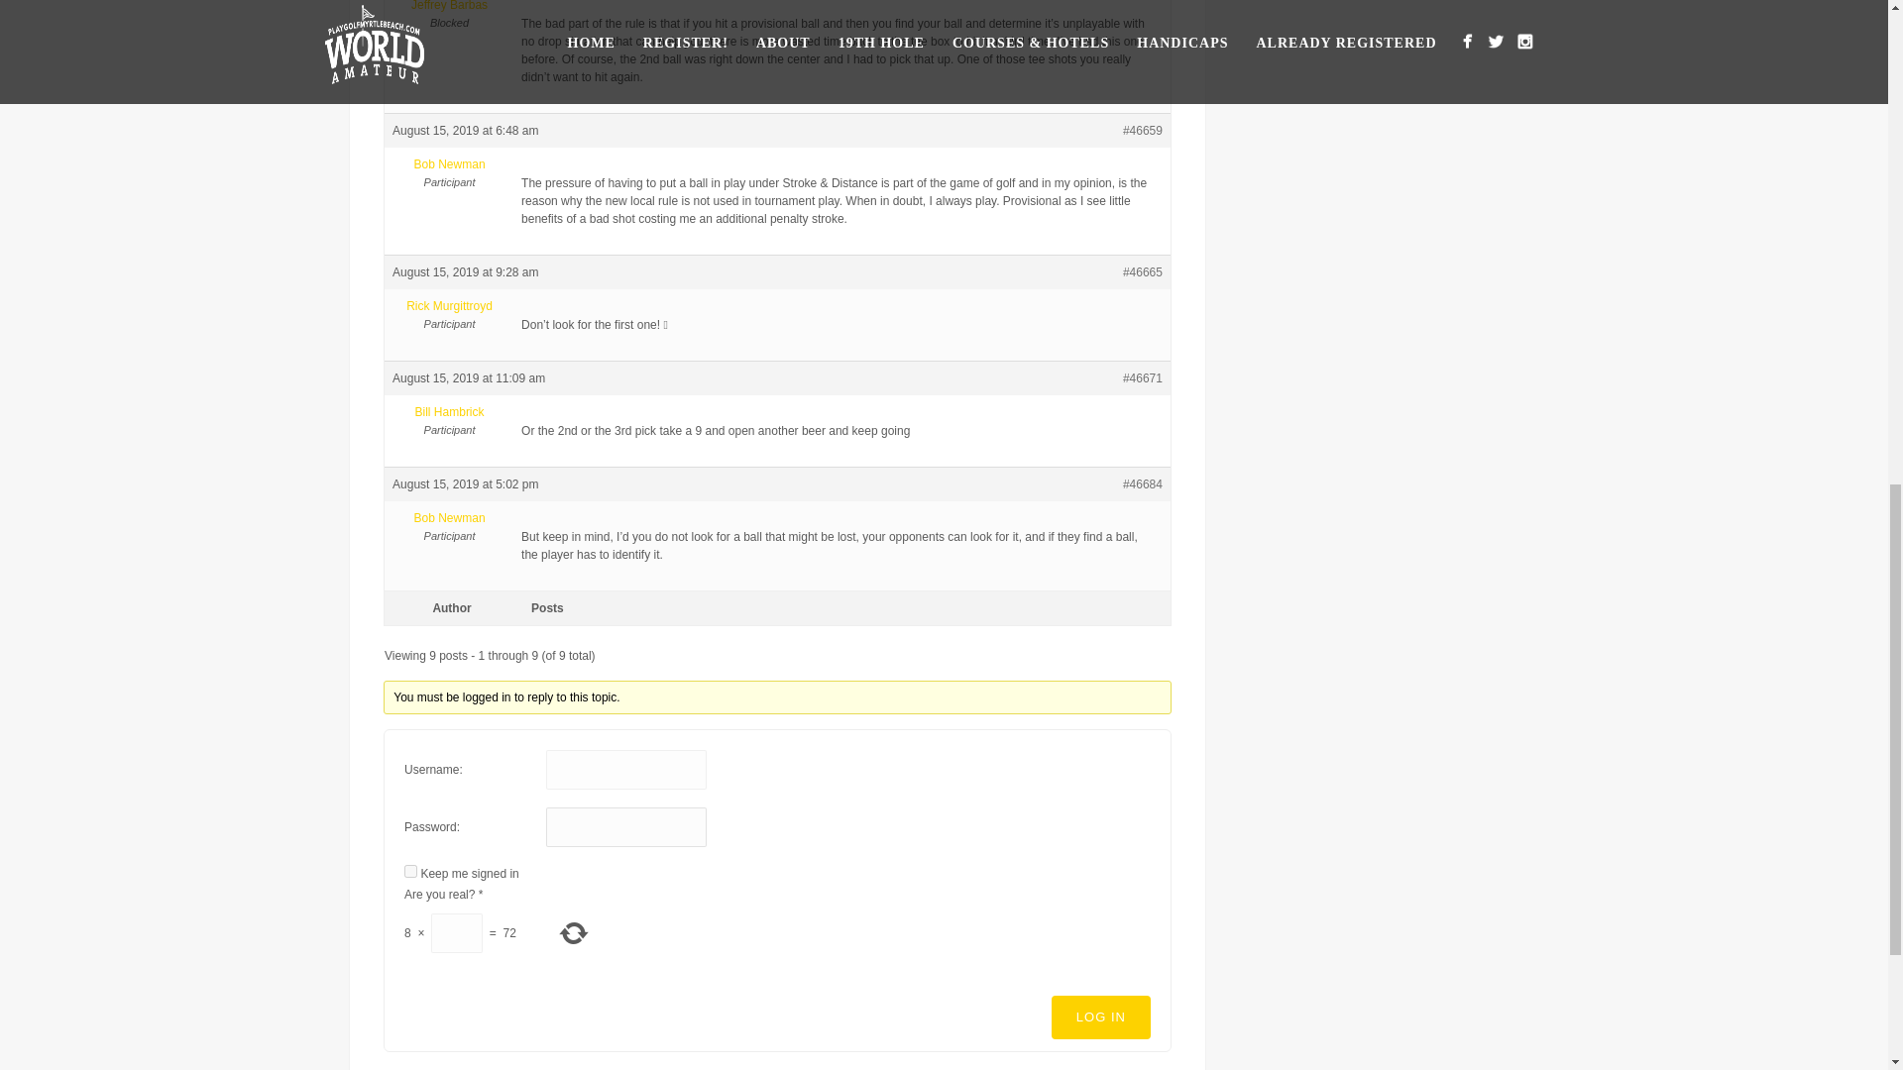  What do you see at coordinates (448, 7) in the screenshot?
I see `View Jeffrey Barbas's profile` at bounding box center [448, 7].